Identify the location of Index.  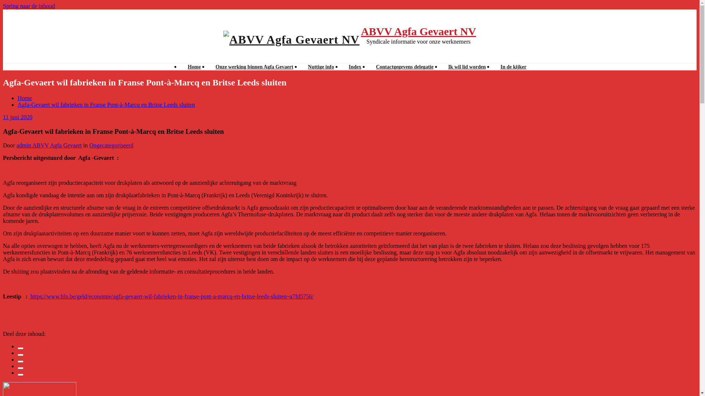
(355, 67).